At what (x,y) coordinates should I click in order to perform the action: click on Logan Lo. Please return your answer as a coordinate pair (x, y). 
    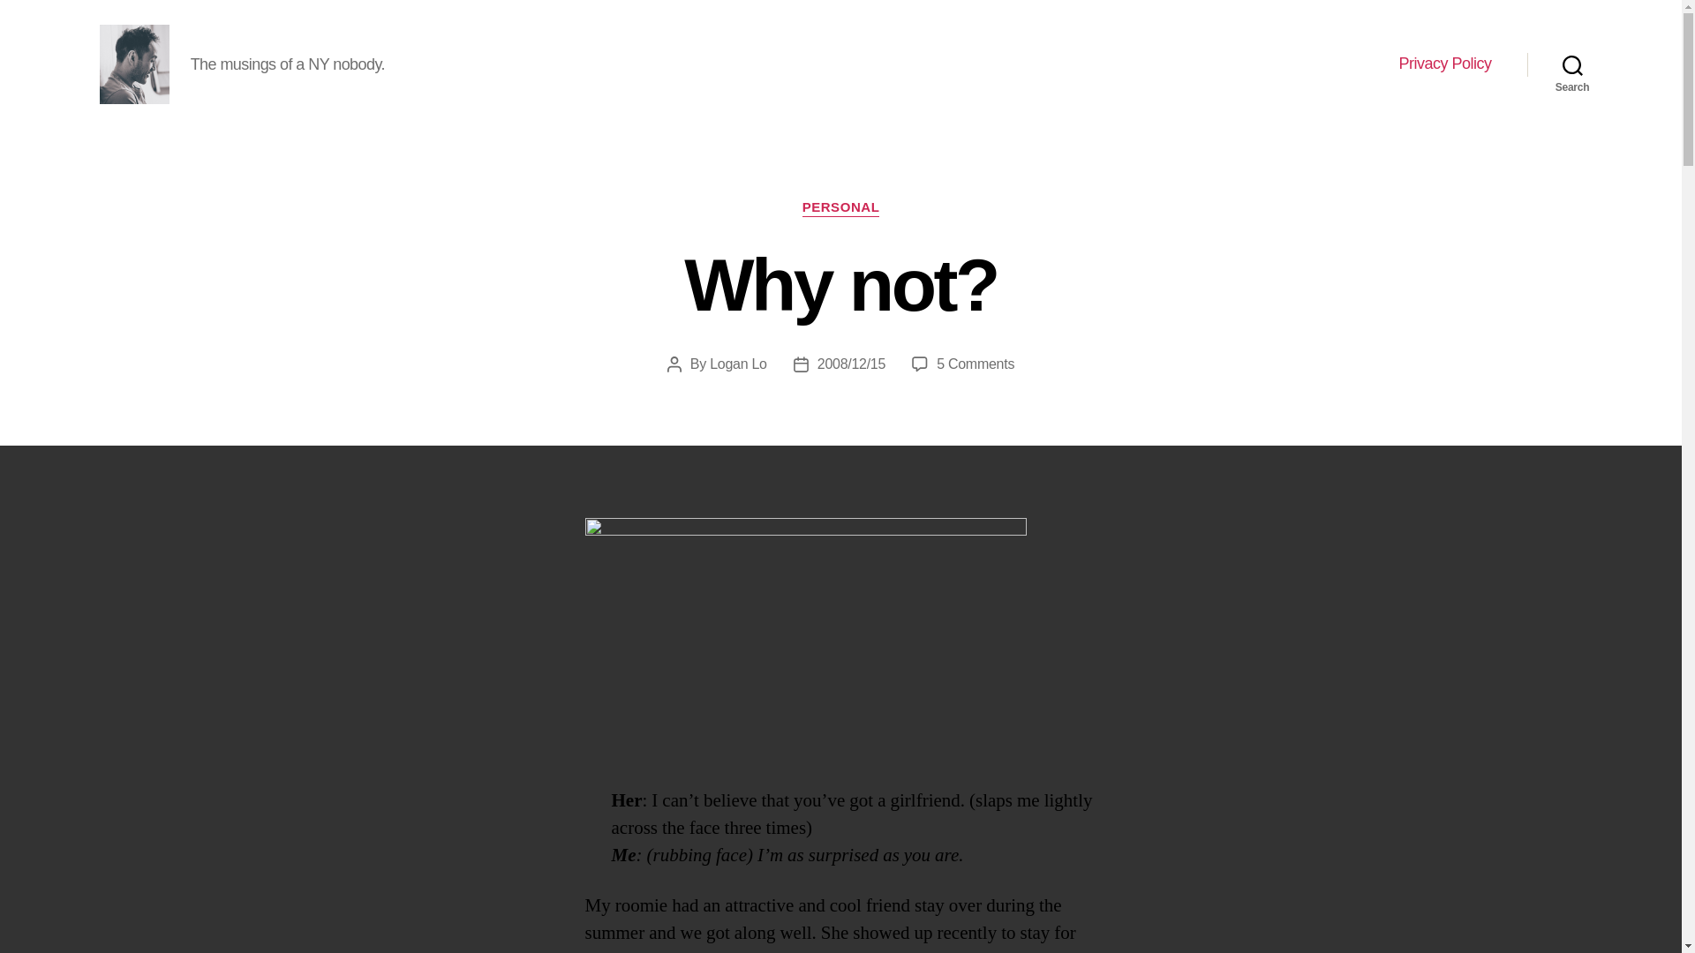
    Looking at the image, I should click on (738, 364).